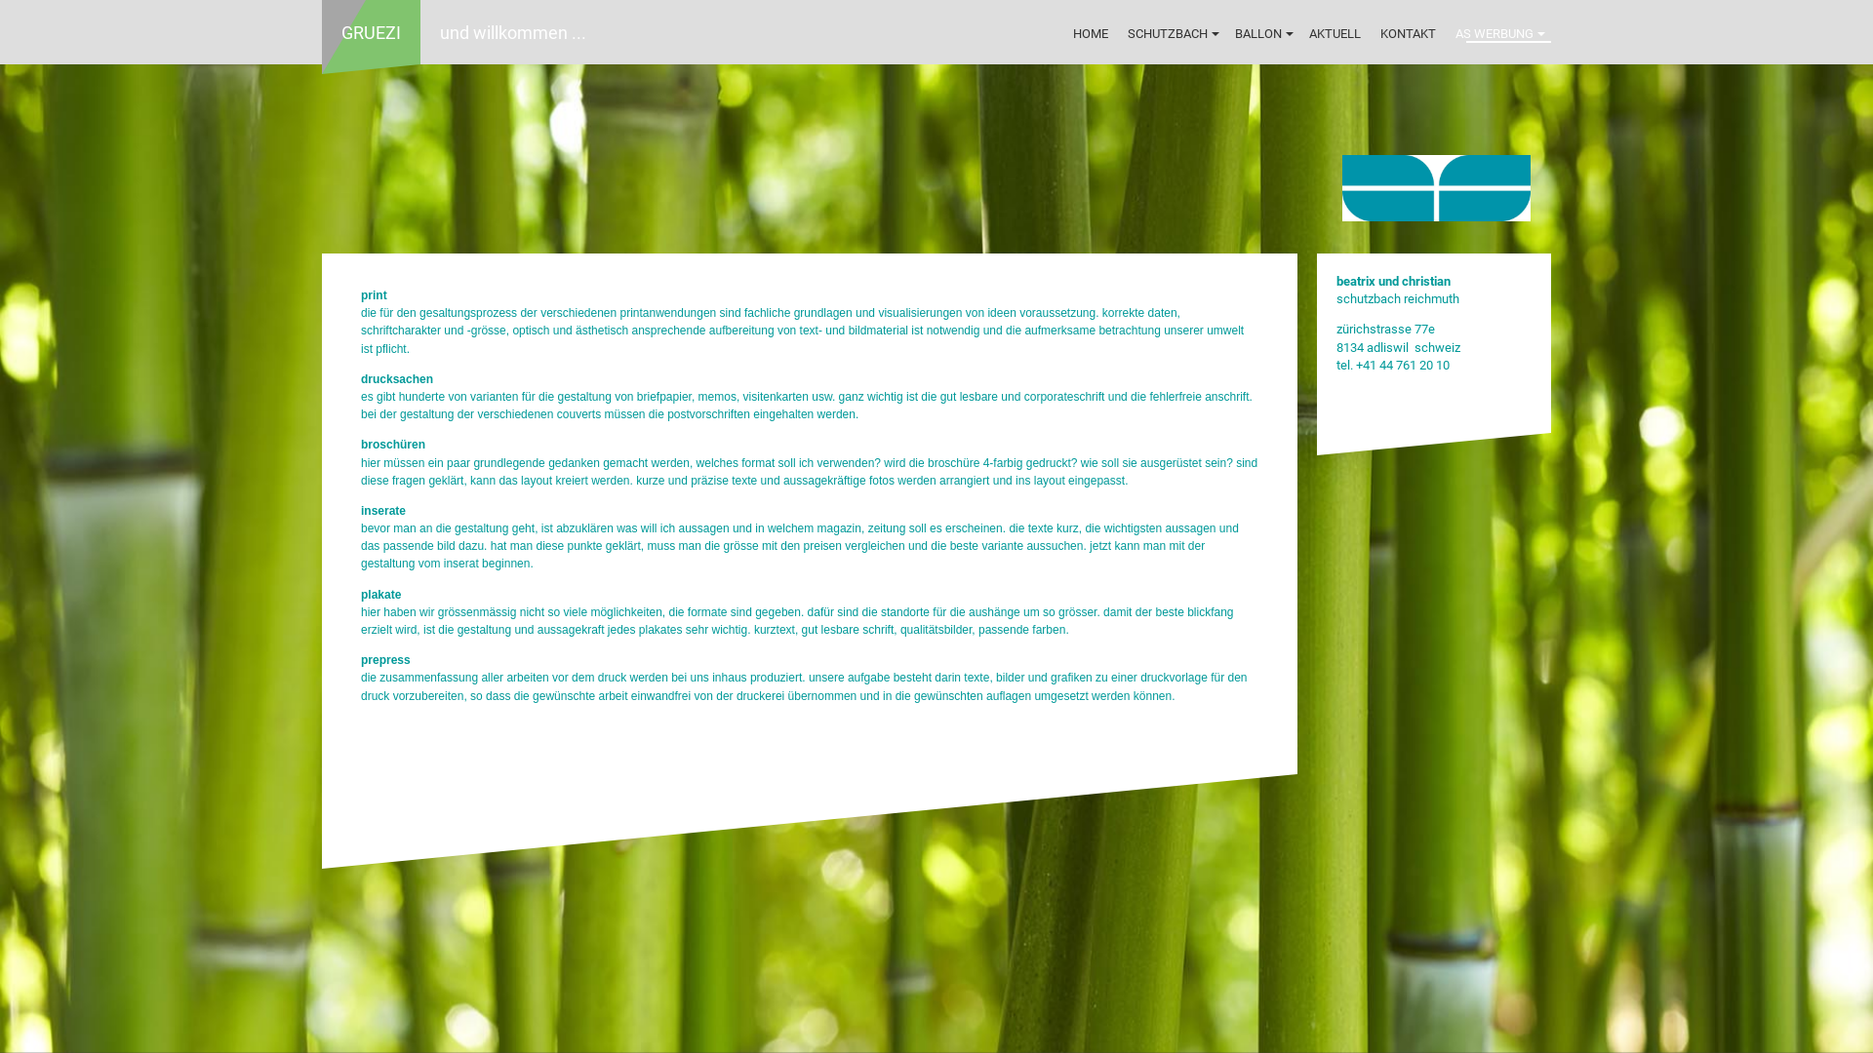  I want to click on BALLON, so click(1262, 35).